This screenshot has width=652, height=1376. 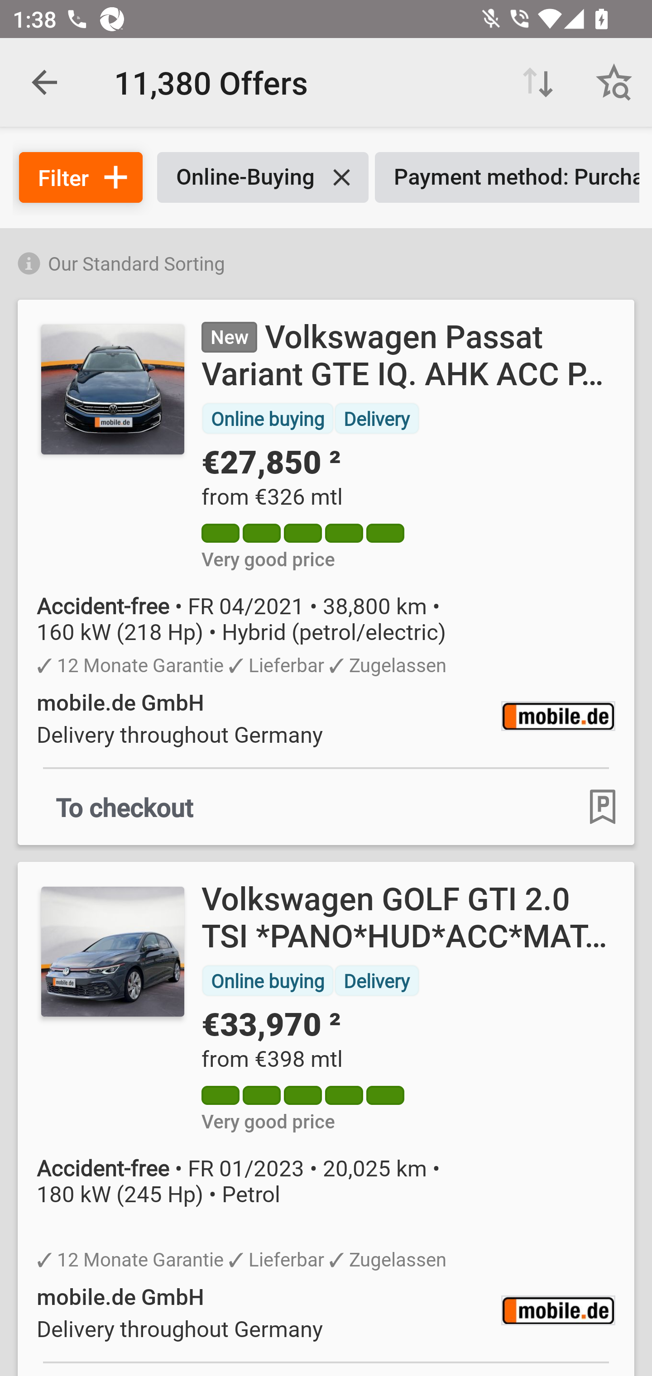 What do you see at coordinates (538, 82) in the screenshot?
I see `Sort options` at bounding box center [538, 82].